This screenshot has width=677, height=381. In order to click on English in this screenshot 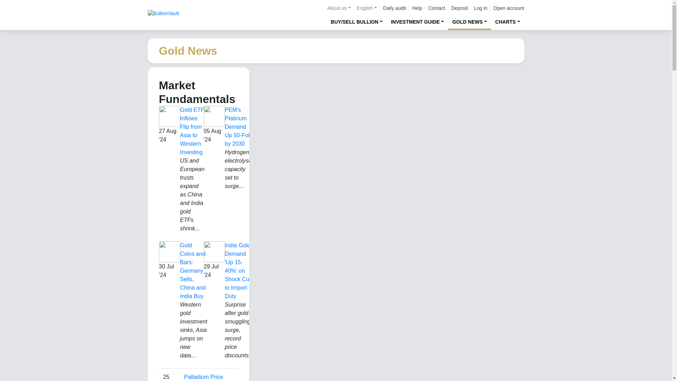, I will do `click(367, 8)`.